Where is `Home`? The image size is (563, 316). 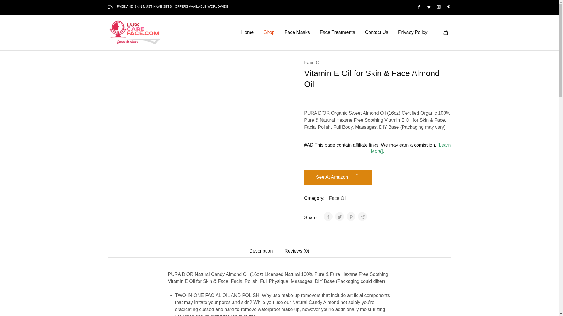 Home is located at coordinates (247, 32).